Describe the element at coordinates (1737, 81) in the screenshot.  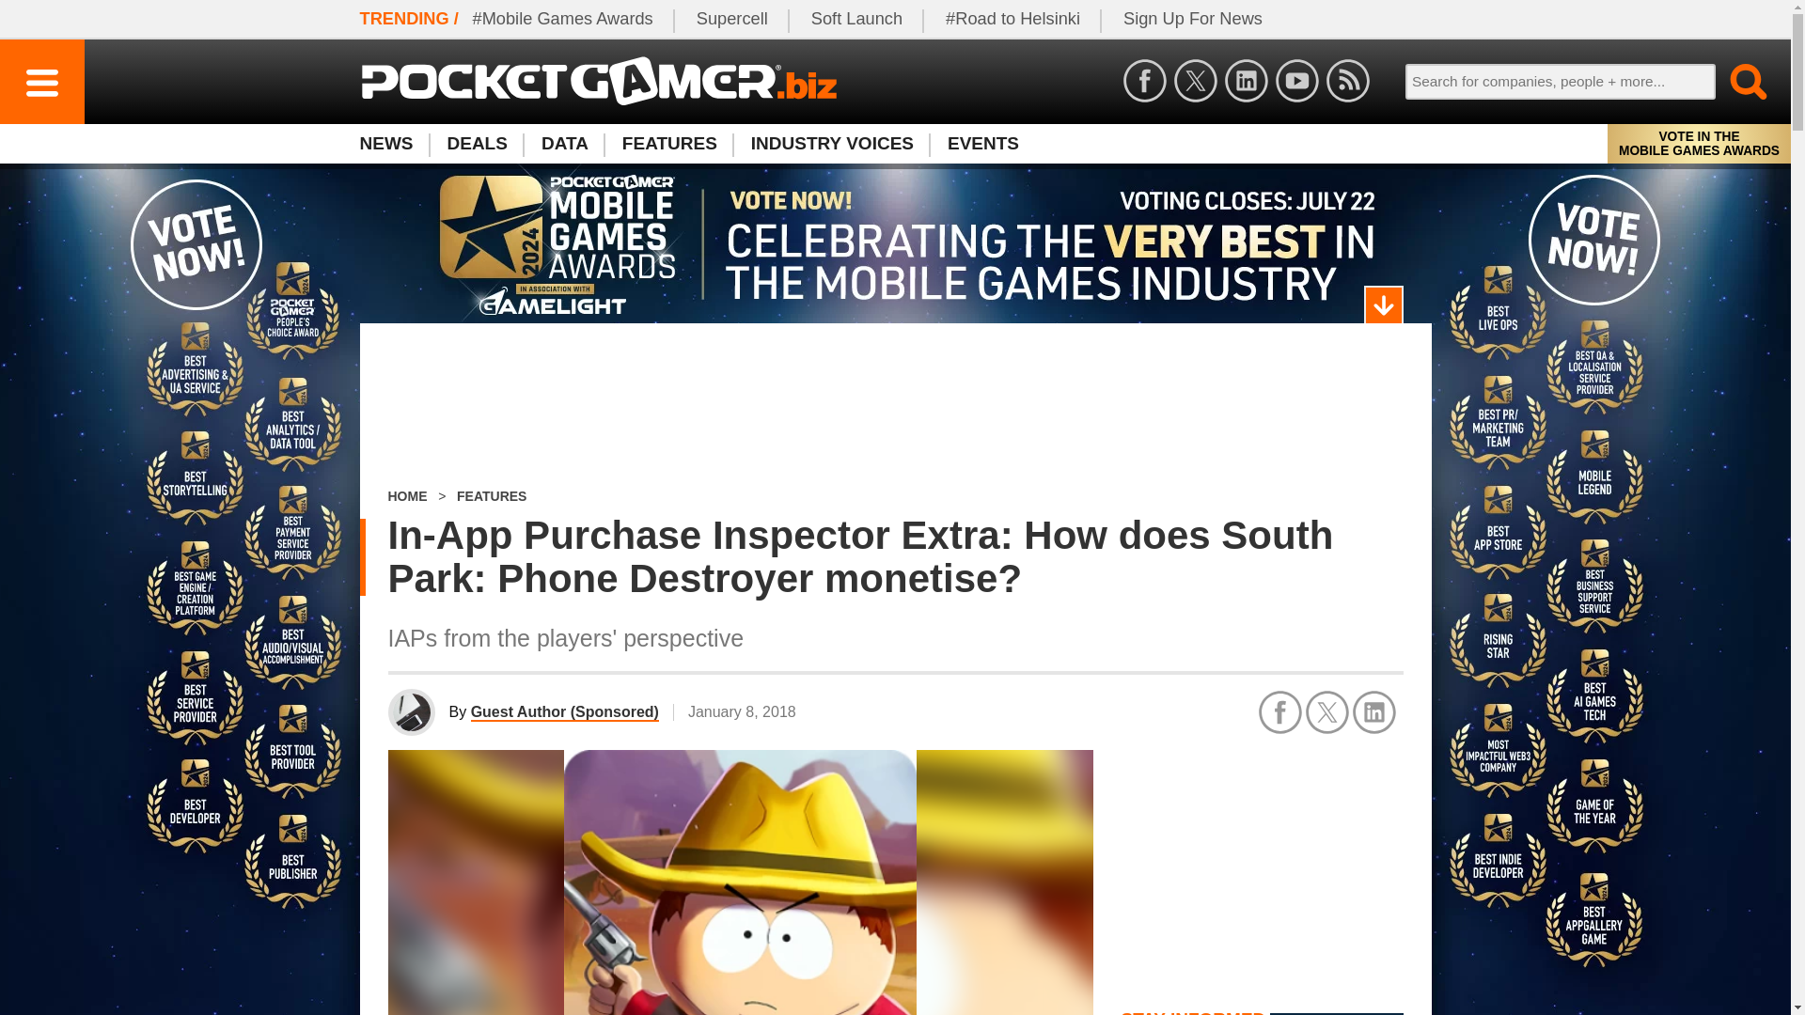
I see `Go` at that location.